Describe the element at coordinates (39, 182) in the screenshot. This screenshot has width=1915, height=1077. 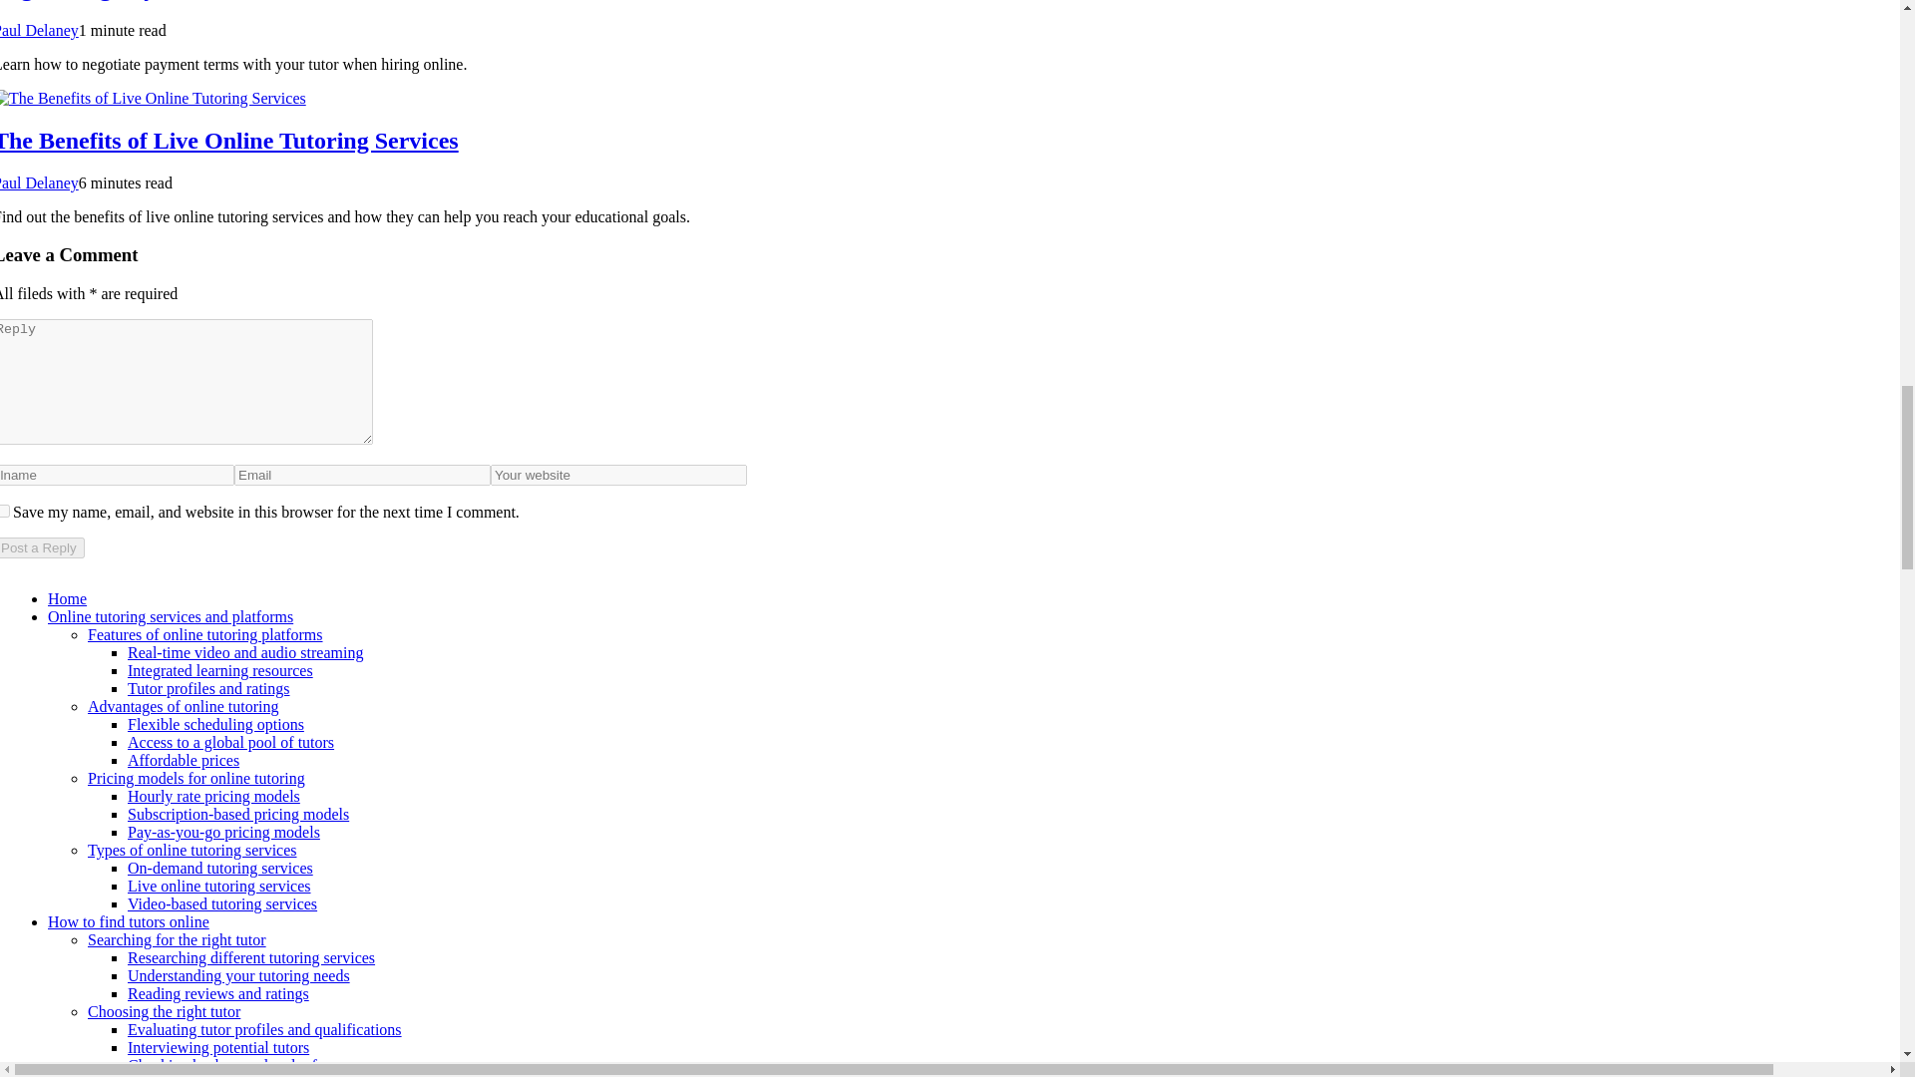
I see `Posts by Paul Delaney` at that location.